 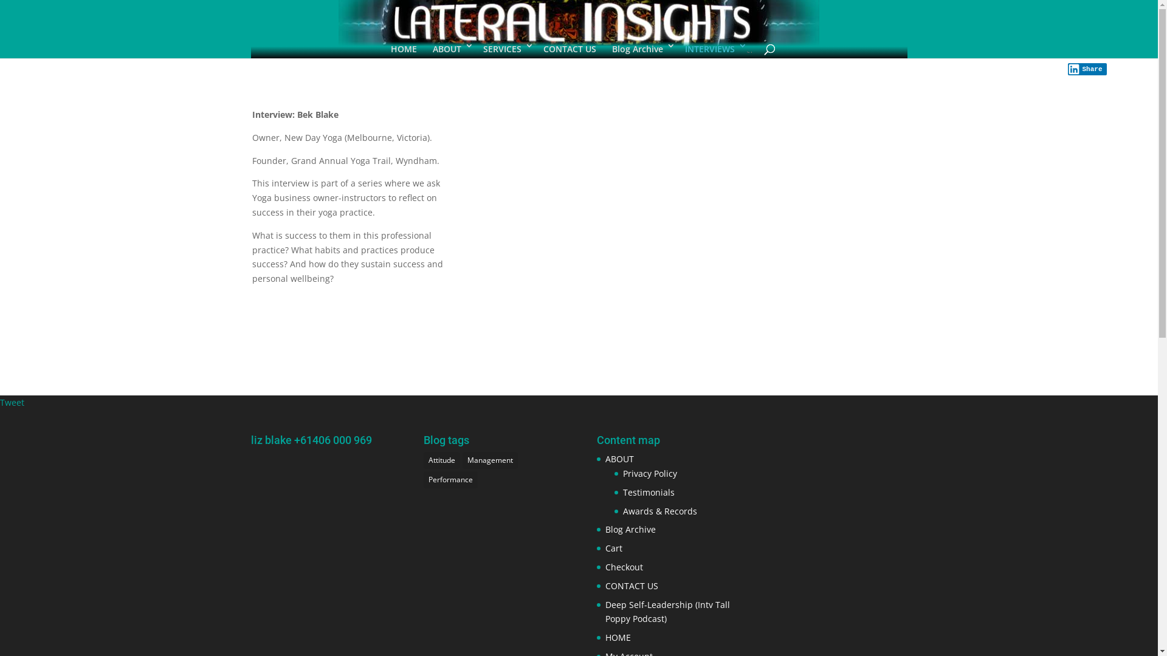 I want to click on CONTACT US, so click(x=570, y=50).